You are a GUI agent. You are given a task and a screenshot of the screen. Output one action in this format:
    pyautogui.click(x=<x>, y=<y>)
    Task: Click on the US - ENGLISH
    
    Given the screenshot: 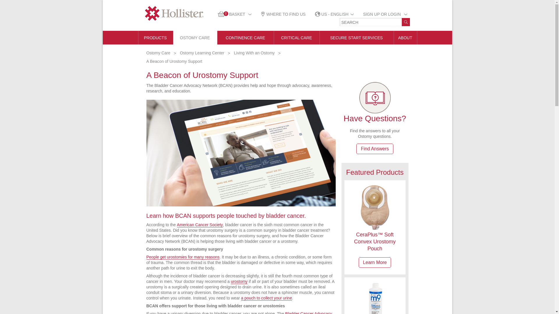 What is the action you would take?
    pyautogui.click(x=334, y=14)
    